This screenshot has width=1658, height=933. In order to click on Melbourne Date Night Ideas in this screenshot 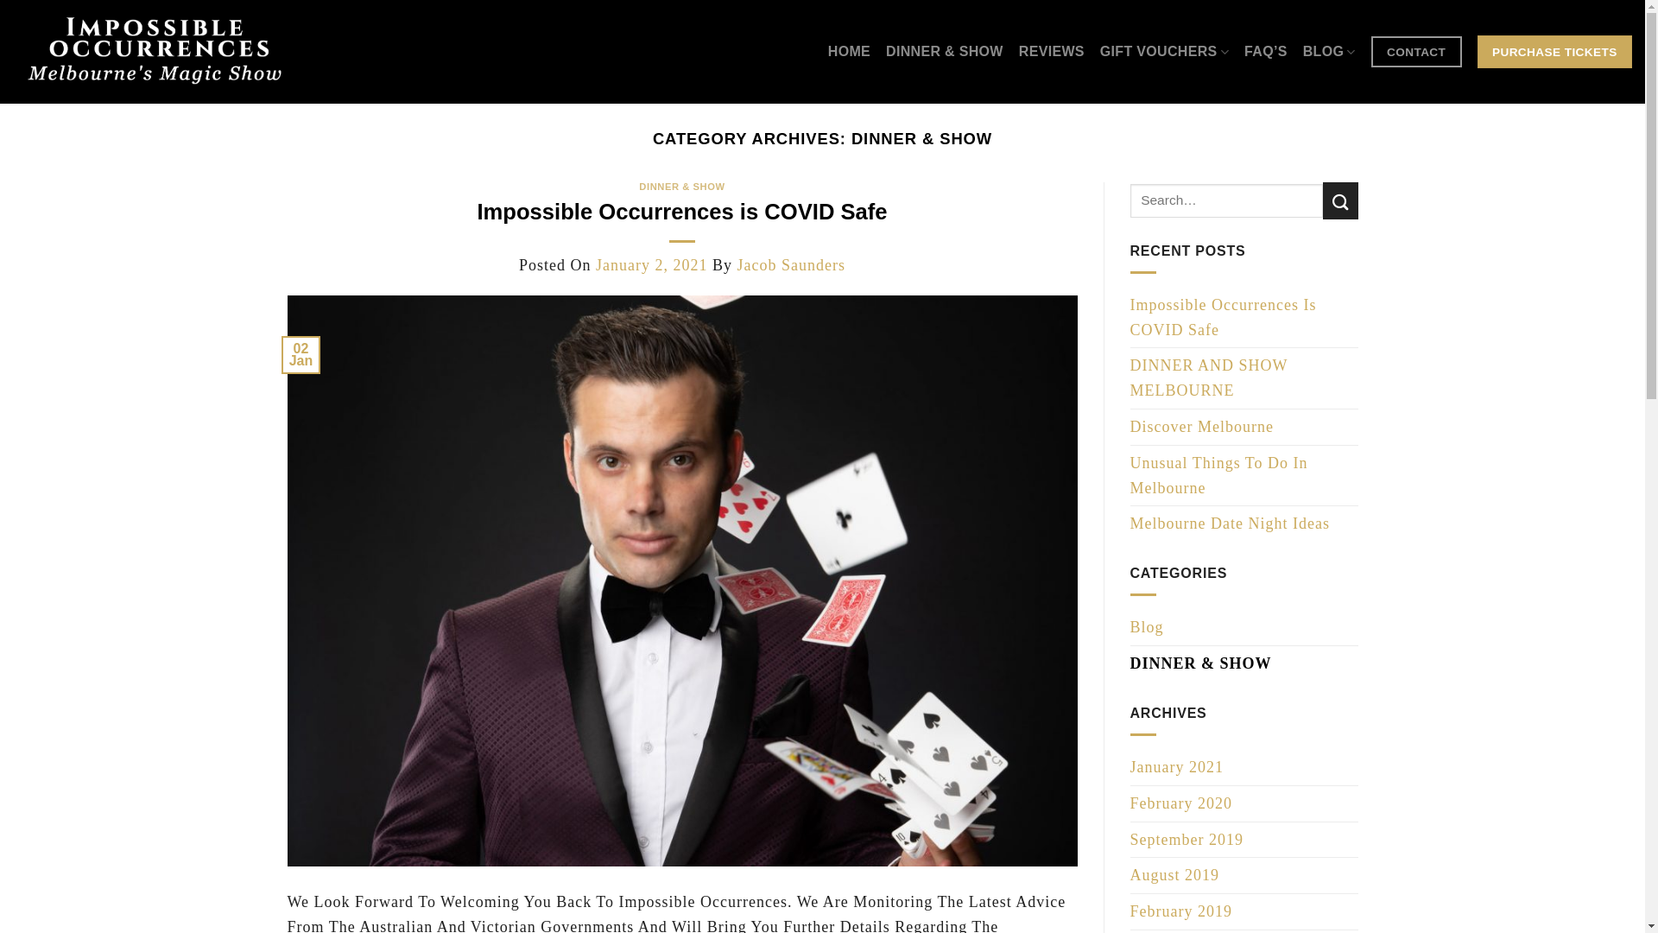, I will do `click(1230, 524)`.